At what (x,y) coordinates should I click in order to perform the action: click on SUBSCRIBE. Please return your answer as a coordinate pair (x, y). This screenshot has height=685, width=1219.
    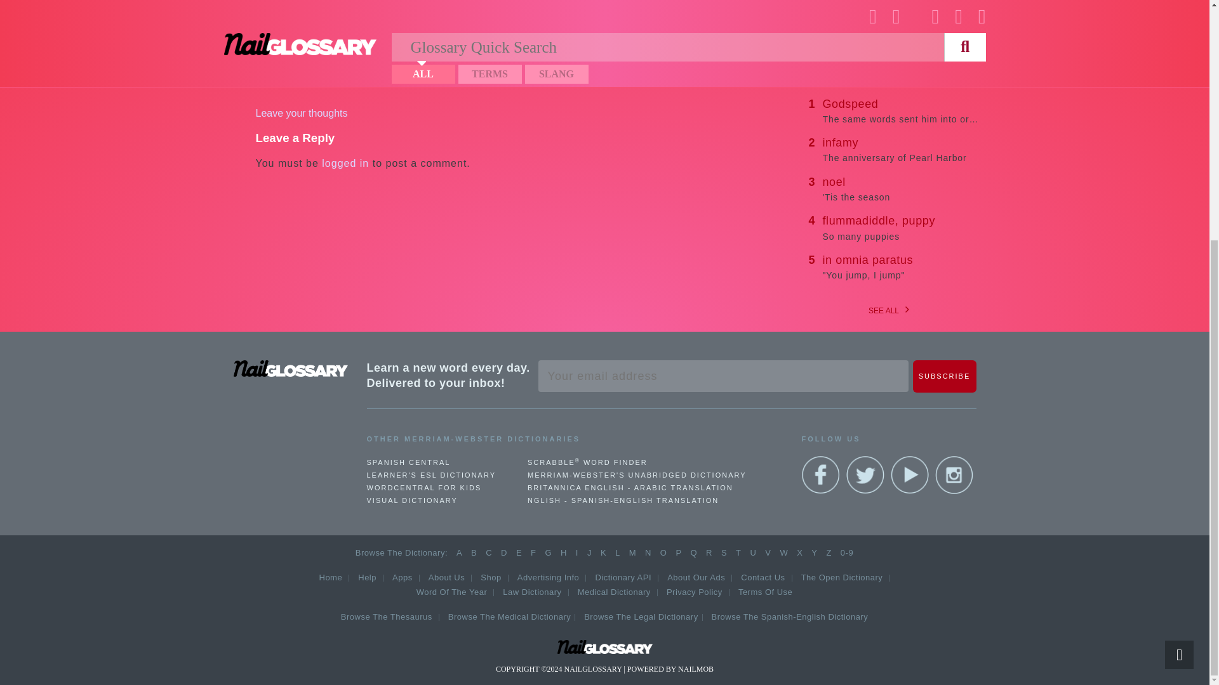
    Looking at the image, I should click on (945, 376).